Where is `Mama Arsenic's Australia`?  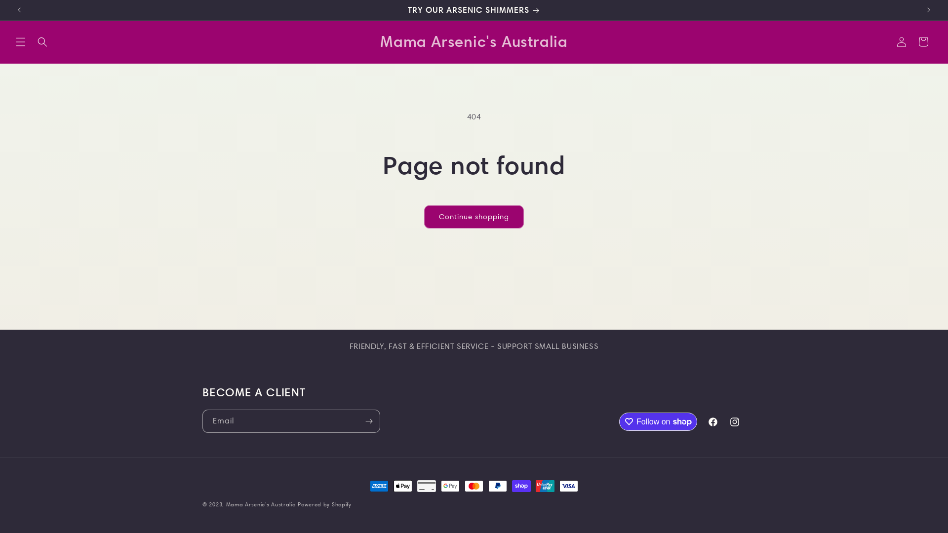 Mama Arsenic's Australia is located at coordinates (261, 504).